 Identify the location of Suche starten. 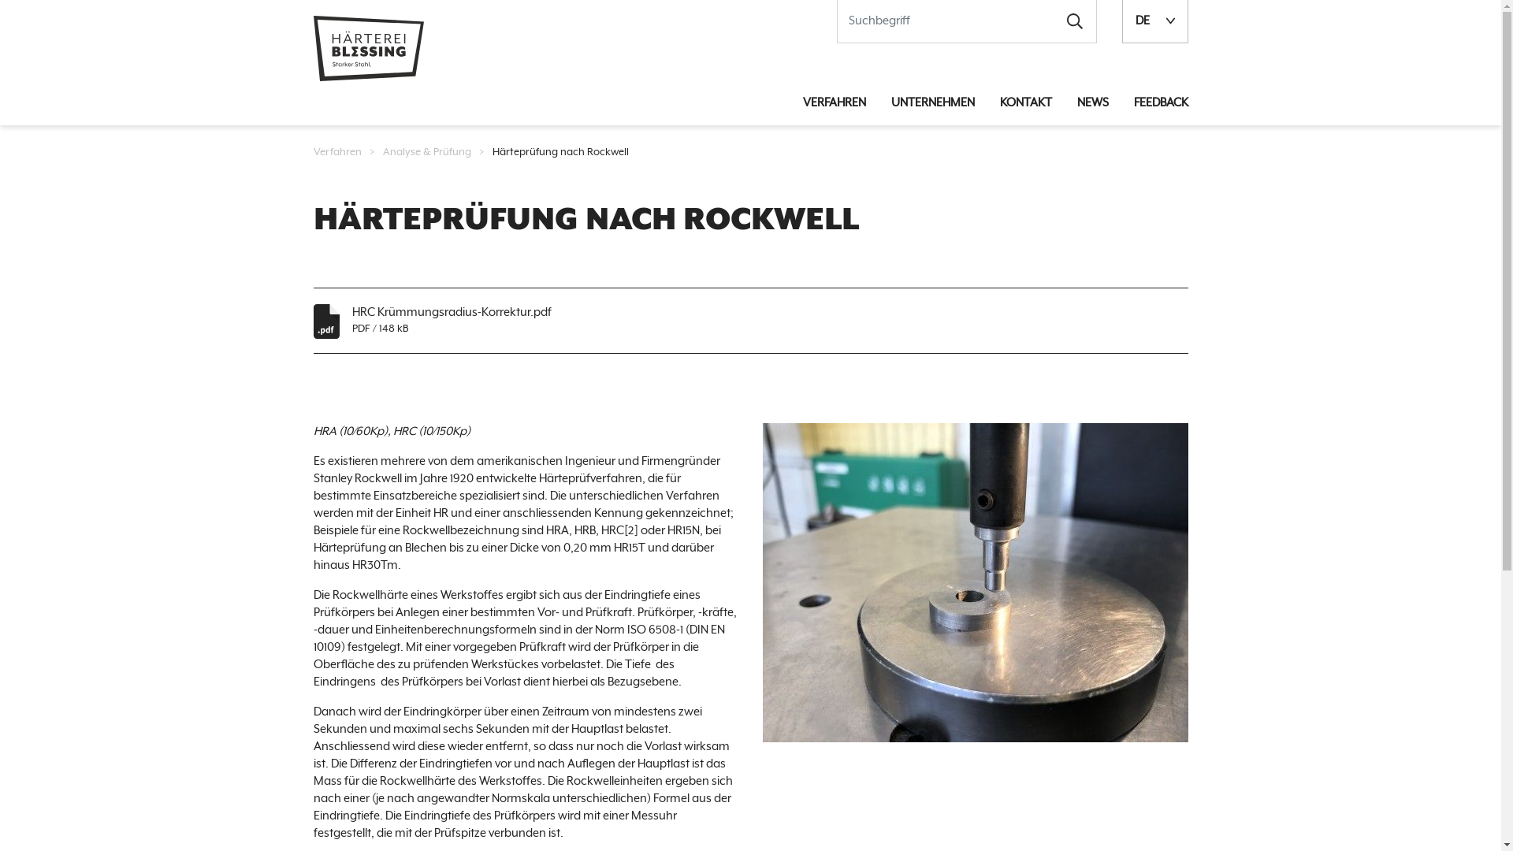
(1075, 21).